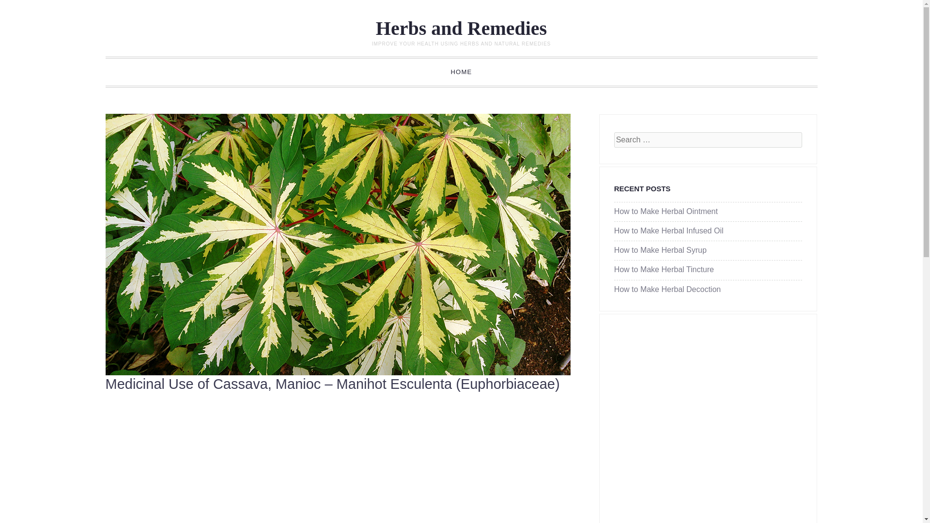  What do you see at coordinates (461, 28) in the screenshot?
I see `Herbs and Remedies` at bounding box center [461, 28].